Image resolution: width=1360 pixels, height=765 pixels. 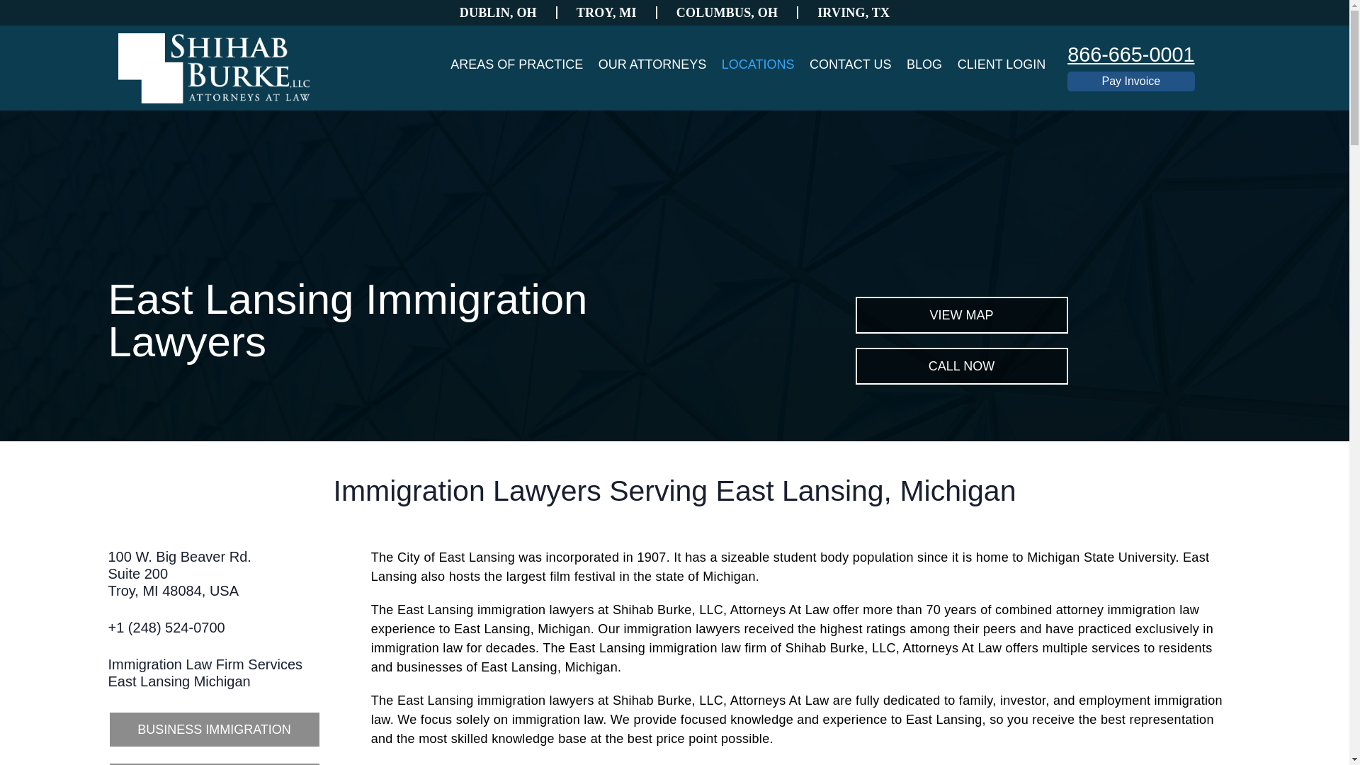 What do you see at coordinates (853, 13) in the screenshot?
I see `CALL NOW` at bounding box center [853, 13].